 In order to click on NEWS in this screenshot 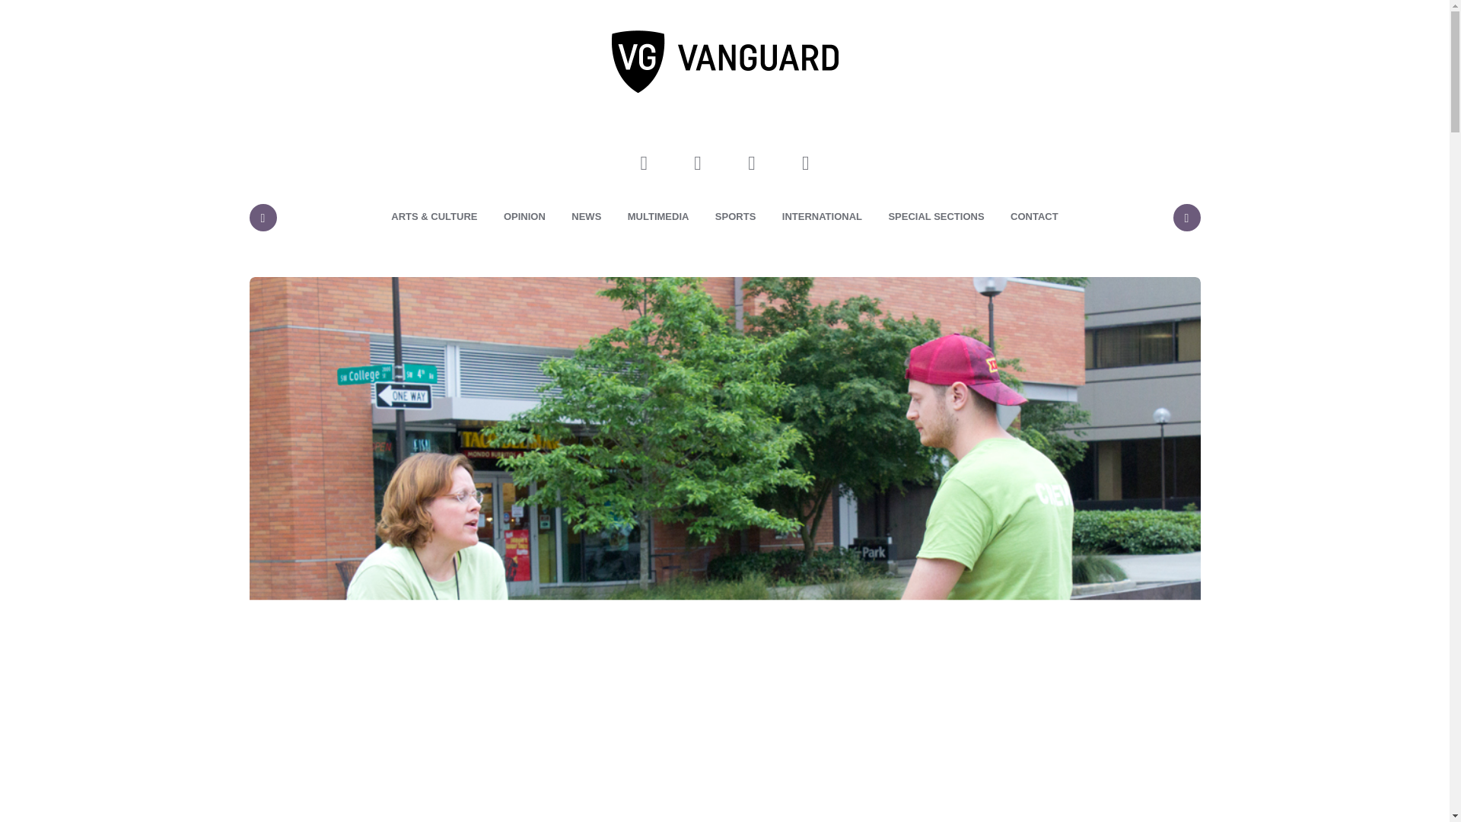, I will do `click(586, 217)`.